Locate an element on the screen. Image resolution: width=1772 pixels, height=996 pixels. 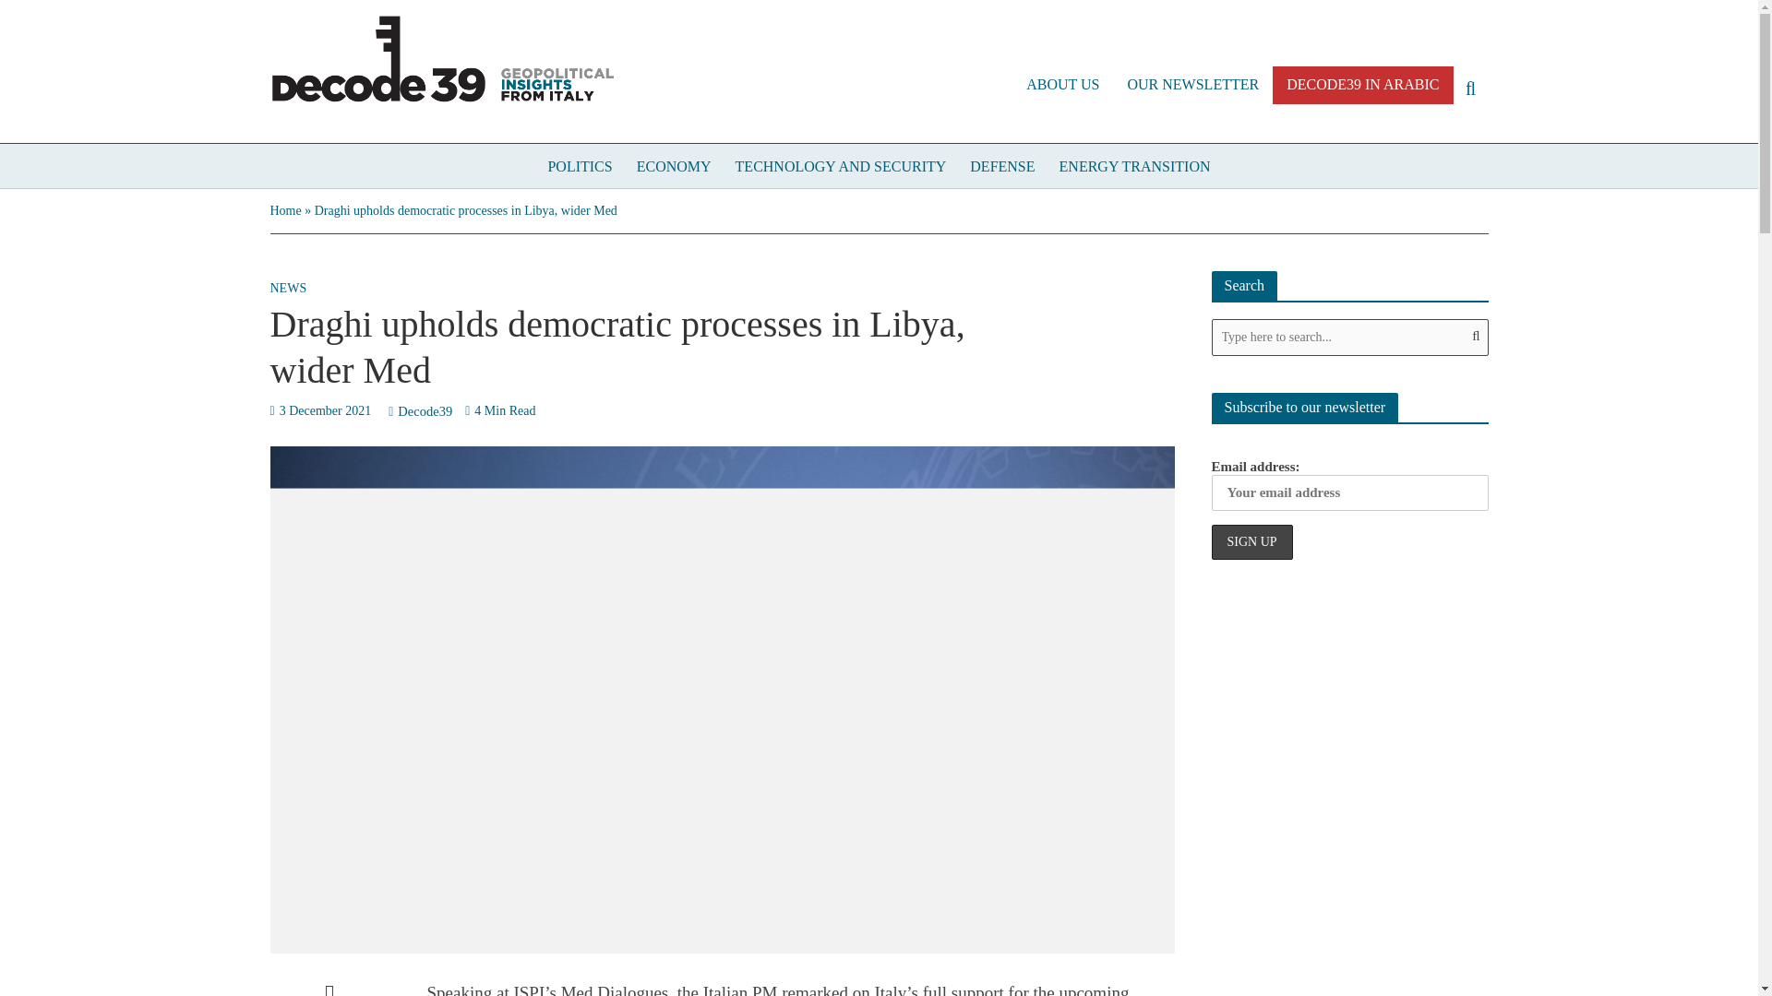
Home is located at coordinates (284, 210).